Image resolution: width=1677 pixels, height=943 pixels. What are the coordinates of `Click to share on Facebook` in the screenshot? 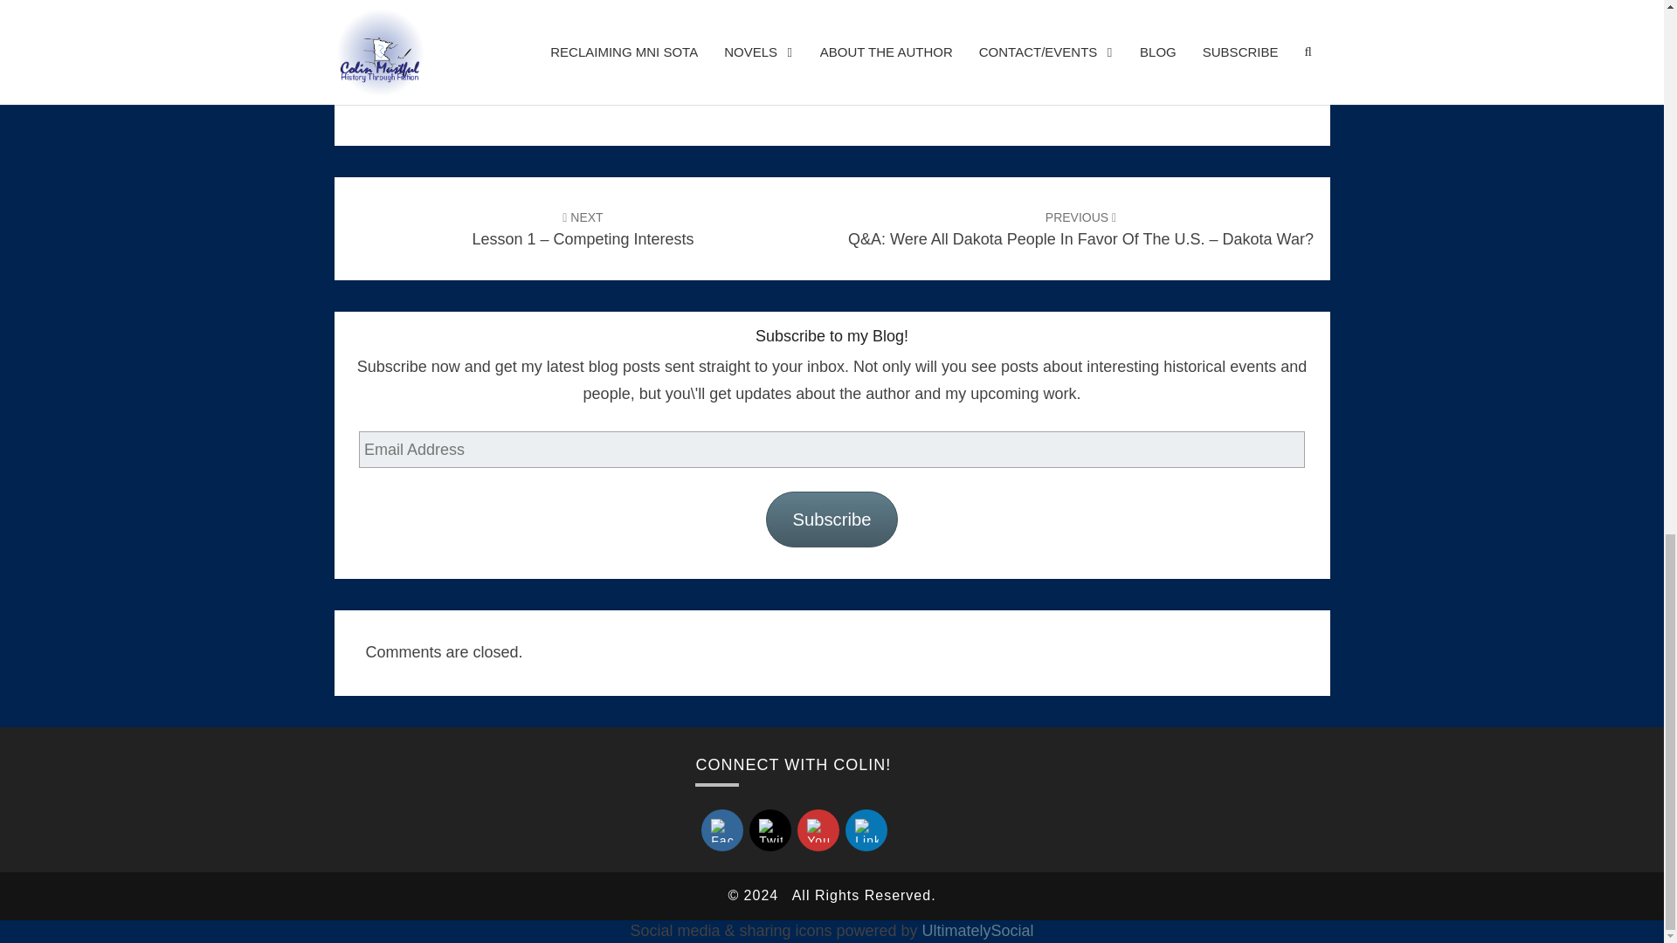 It's located at (445, 10).